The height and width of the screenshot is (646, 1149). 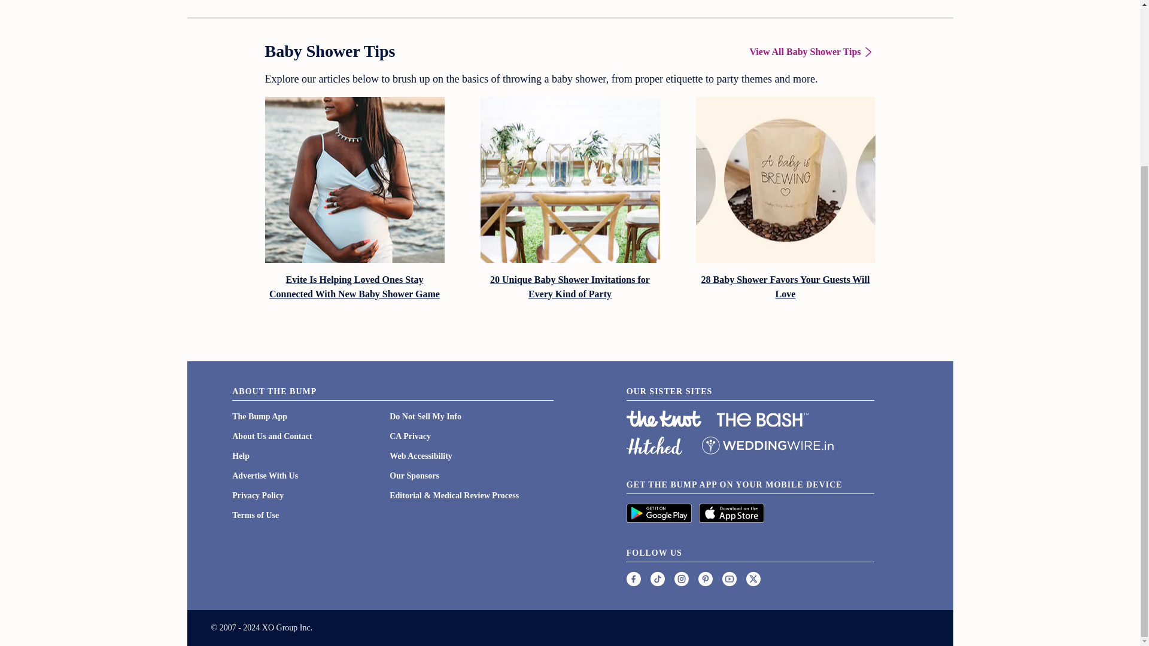 What do you see at coordinates (241, 456) in the screenshot?
I see `Help` at bounding box center [241, 456].